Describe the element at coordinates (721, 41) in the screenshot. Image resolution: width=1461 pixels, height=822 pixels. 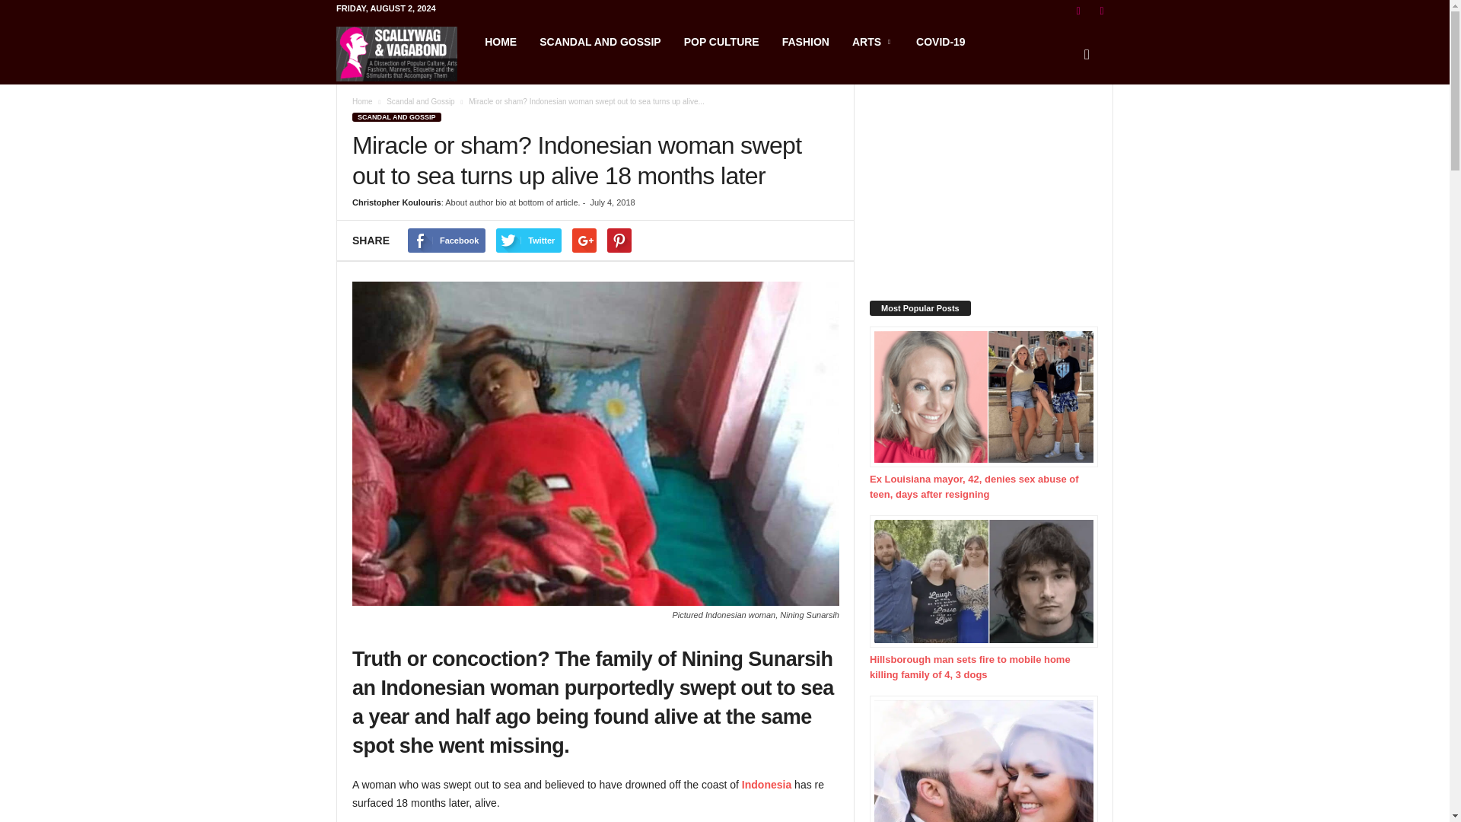
I see `POP CULTURE` at that location.